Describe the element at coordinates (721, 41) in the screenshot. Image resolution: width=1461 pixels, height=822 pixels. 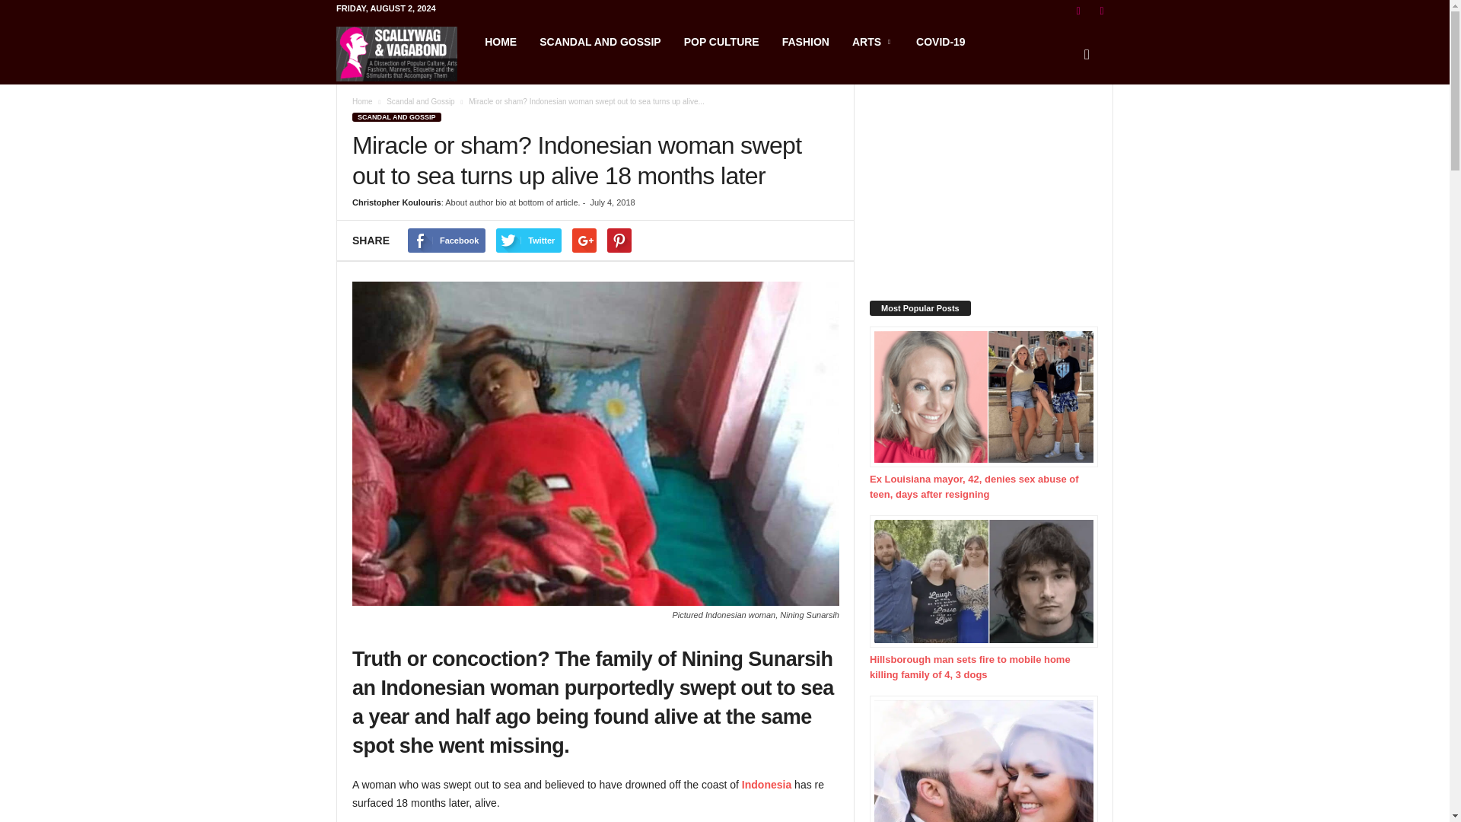
I see `POP CULTURE` at that location.